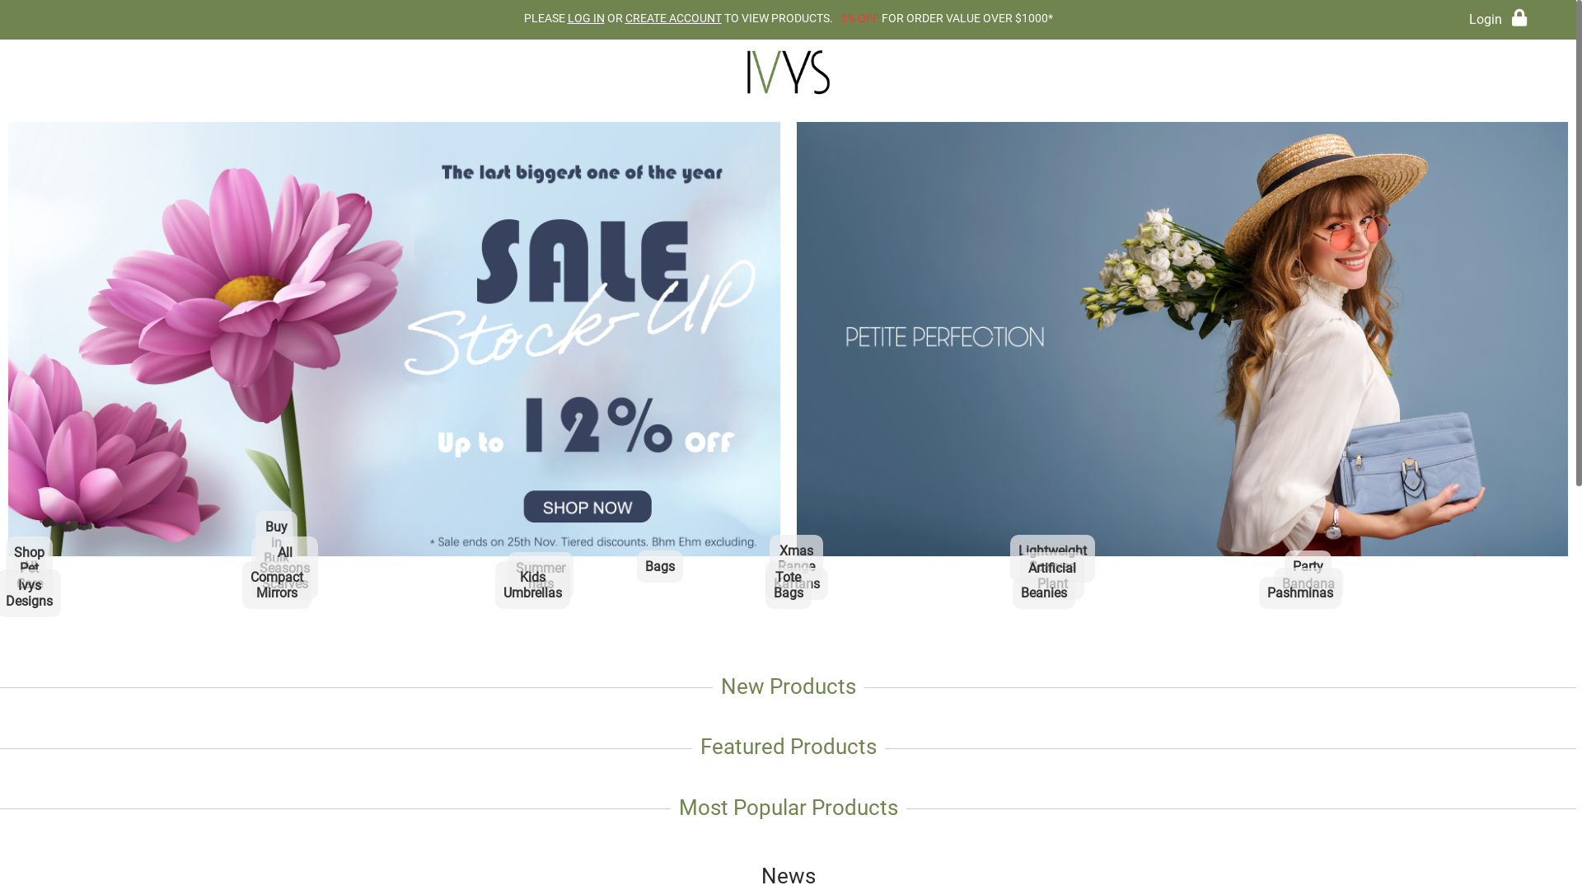 This screenshot has height=890, width=1582. Describe the element at coordinates (1053, 590) in the screenshot. I see `Lightweight Scarves` at that location.